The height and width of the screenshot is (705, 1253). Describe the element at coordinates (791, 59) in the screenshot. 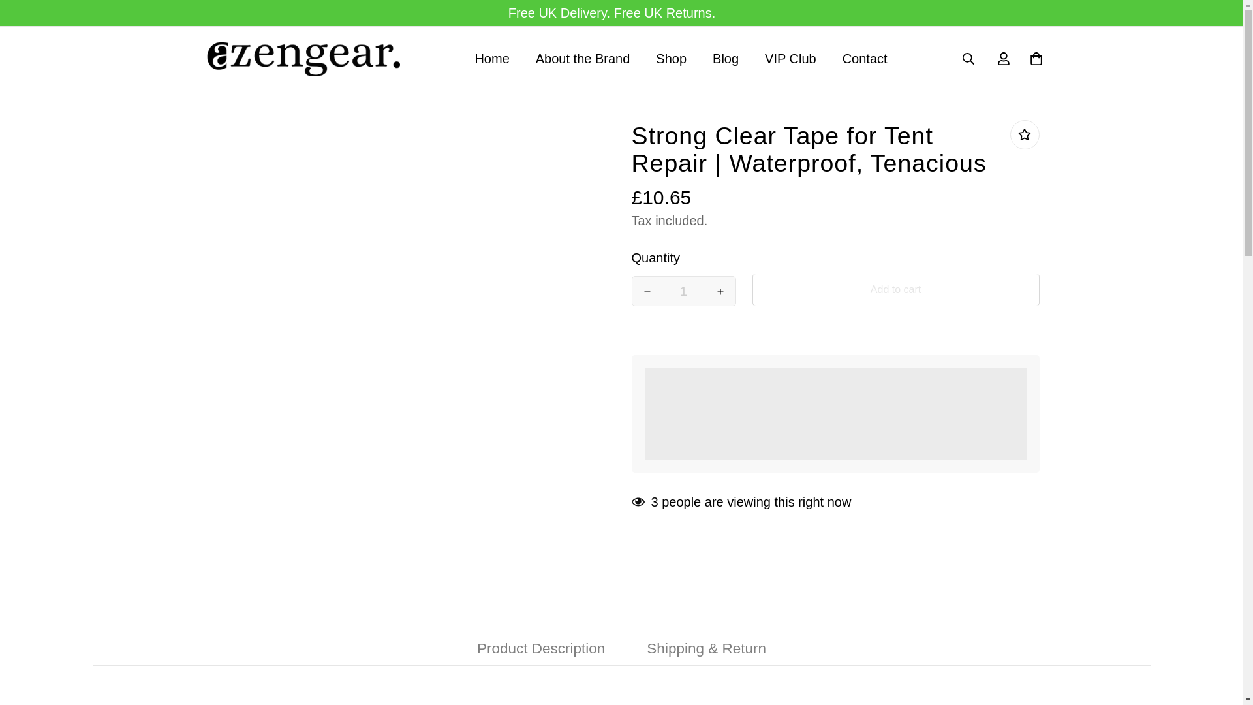

I see `Shop` at that location.